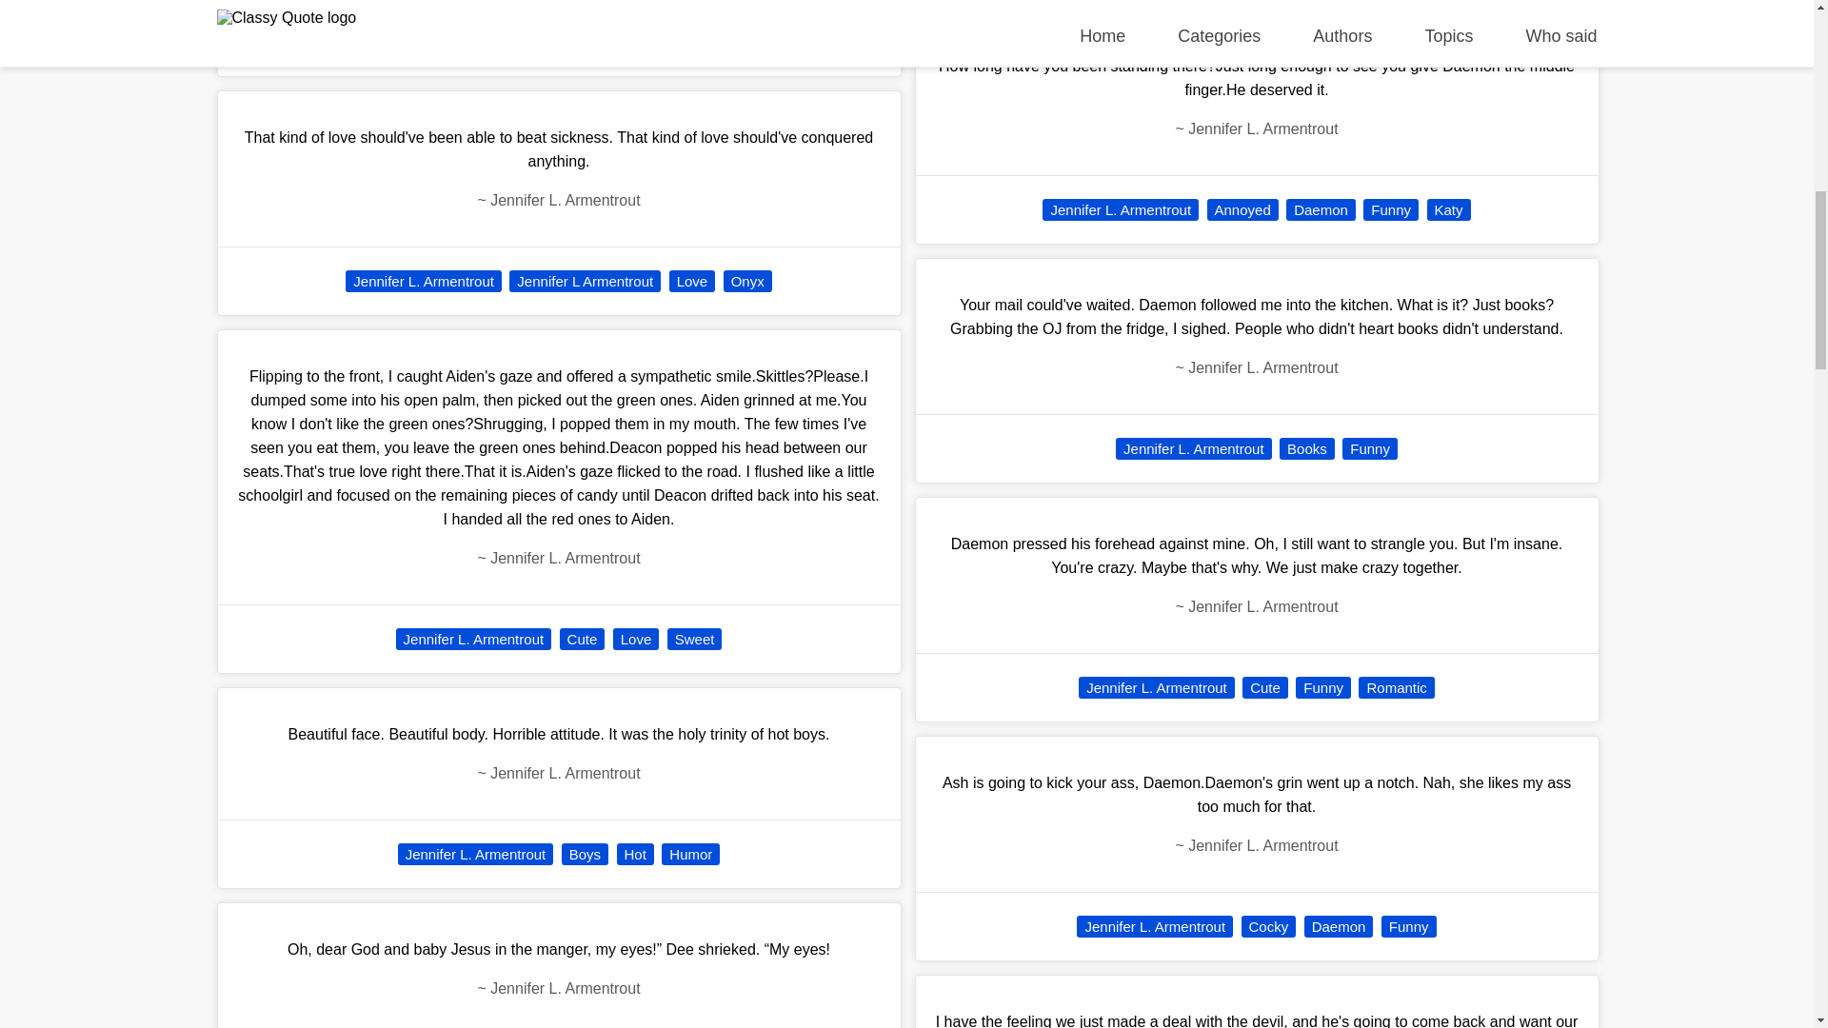 The width and height of the screenshot is (1828, 1028). Describe the element at coordinates (641, 42) in the screenshot. I see `Love` at that location.